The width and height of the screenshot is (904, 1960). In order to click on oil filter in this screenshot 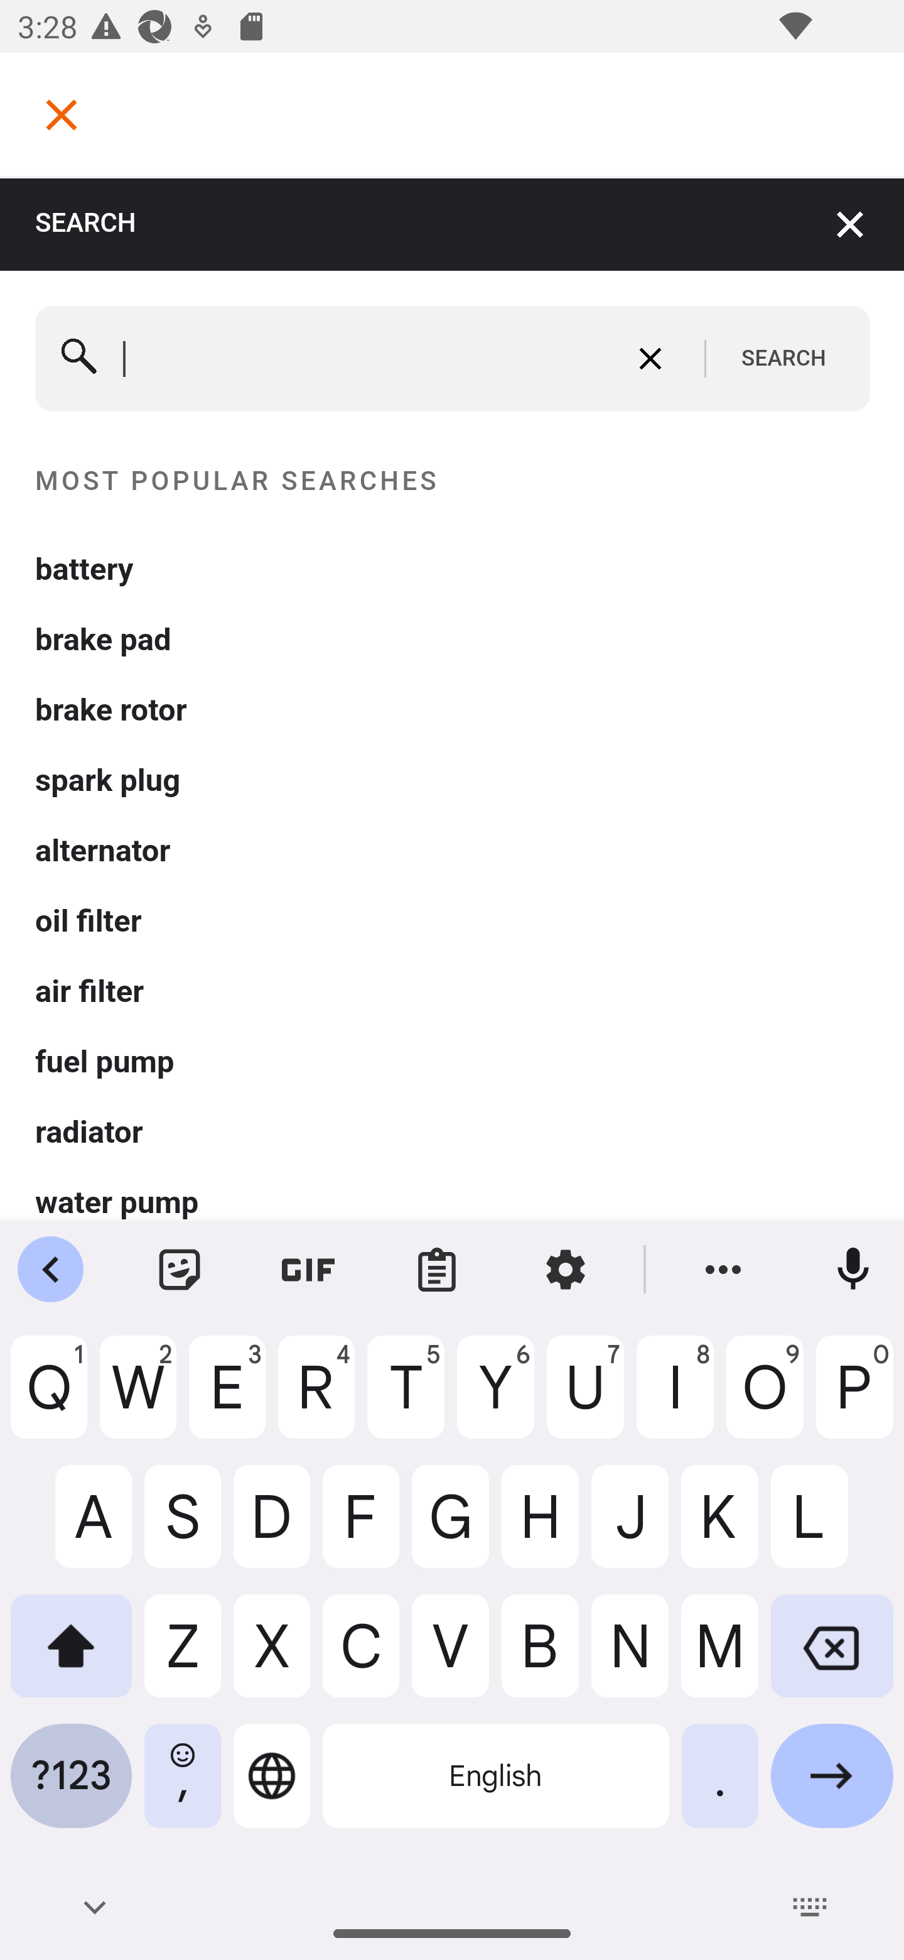, I will do `click(453, 921)`.